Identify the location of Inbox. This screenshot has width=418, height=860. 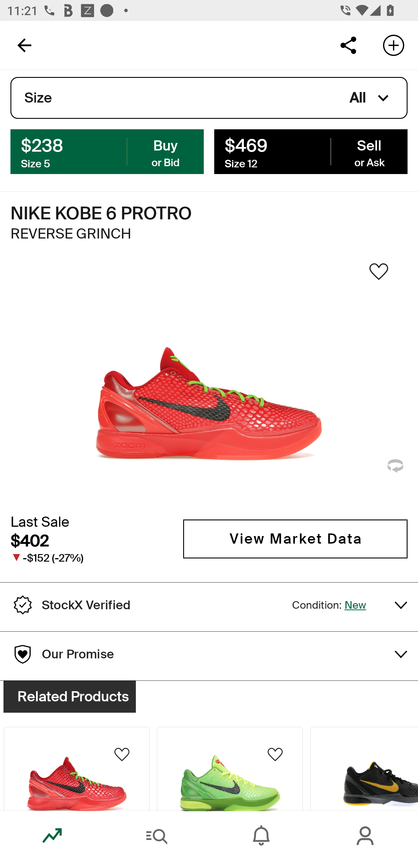
(261, 836).